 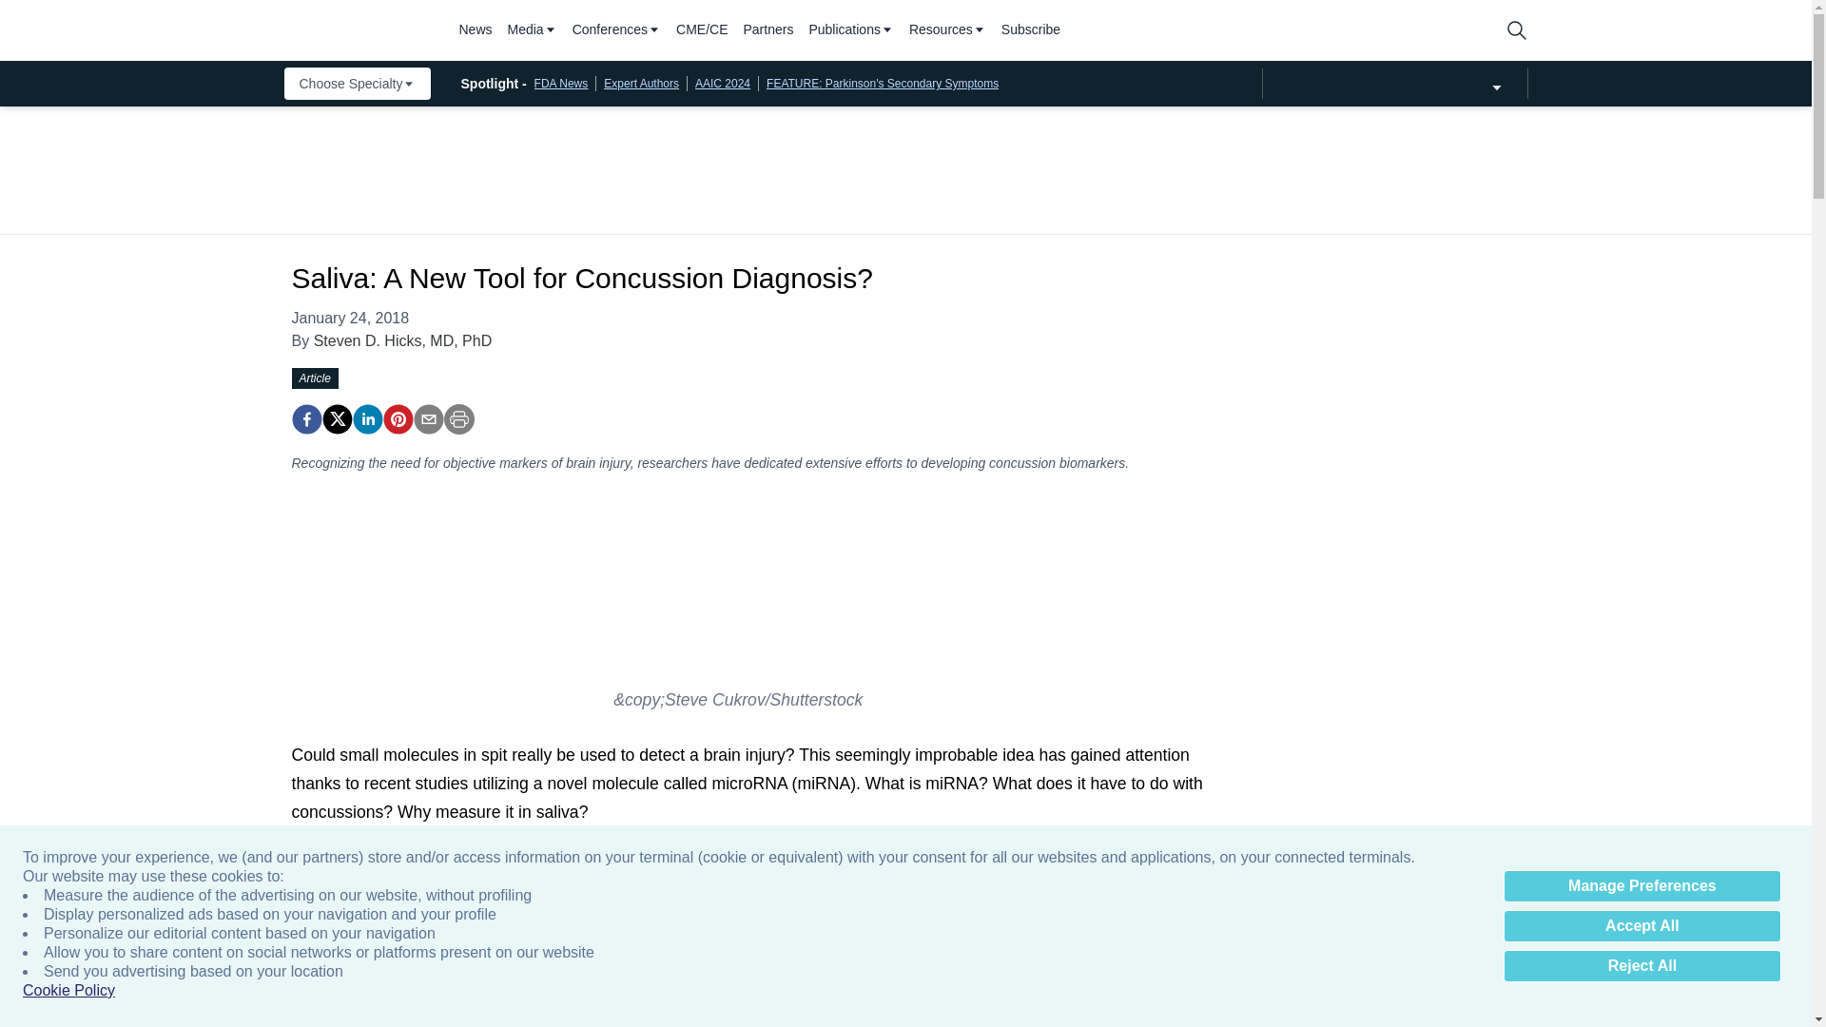 What do you see at coordinates (947, 30) in the screenshot?
I see `Resources` at bounding box center [947, 30].